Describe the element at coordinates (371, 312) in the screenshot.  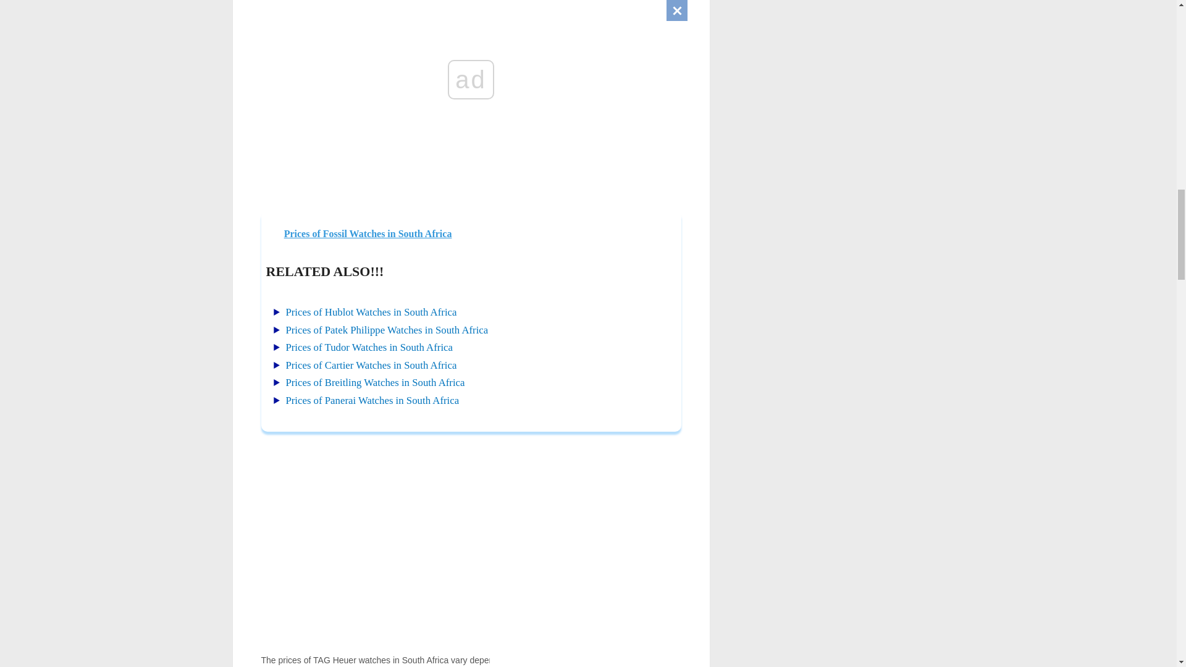
I see `Prices of Hublot Watches in South Africa` at that location.